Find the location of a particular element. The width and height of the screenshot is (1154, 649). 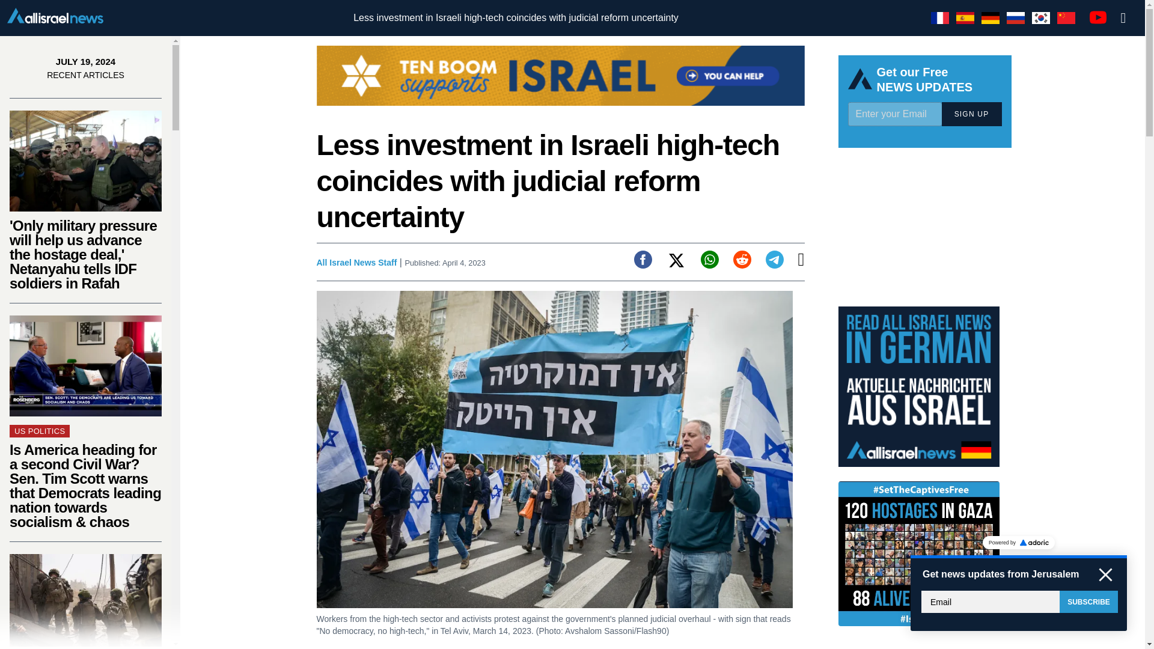

German is located at coordinates (991, 18).